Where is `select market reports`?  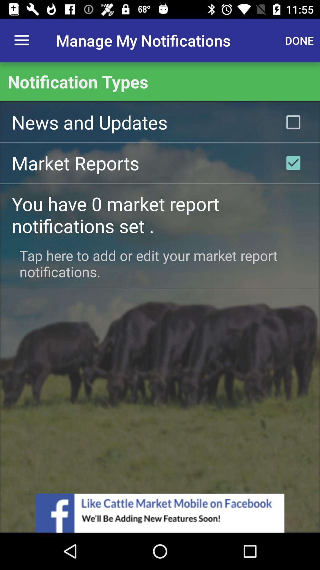 select market reports is located at coordinates (293, 163).